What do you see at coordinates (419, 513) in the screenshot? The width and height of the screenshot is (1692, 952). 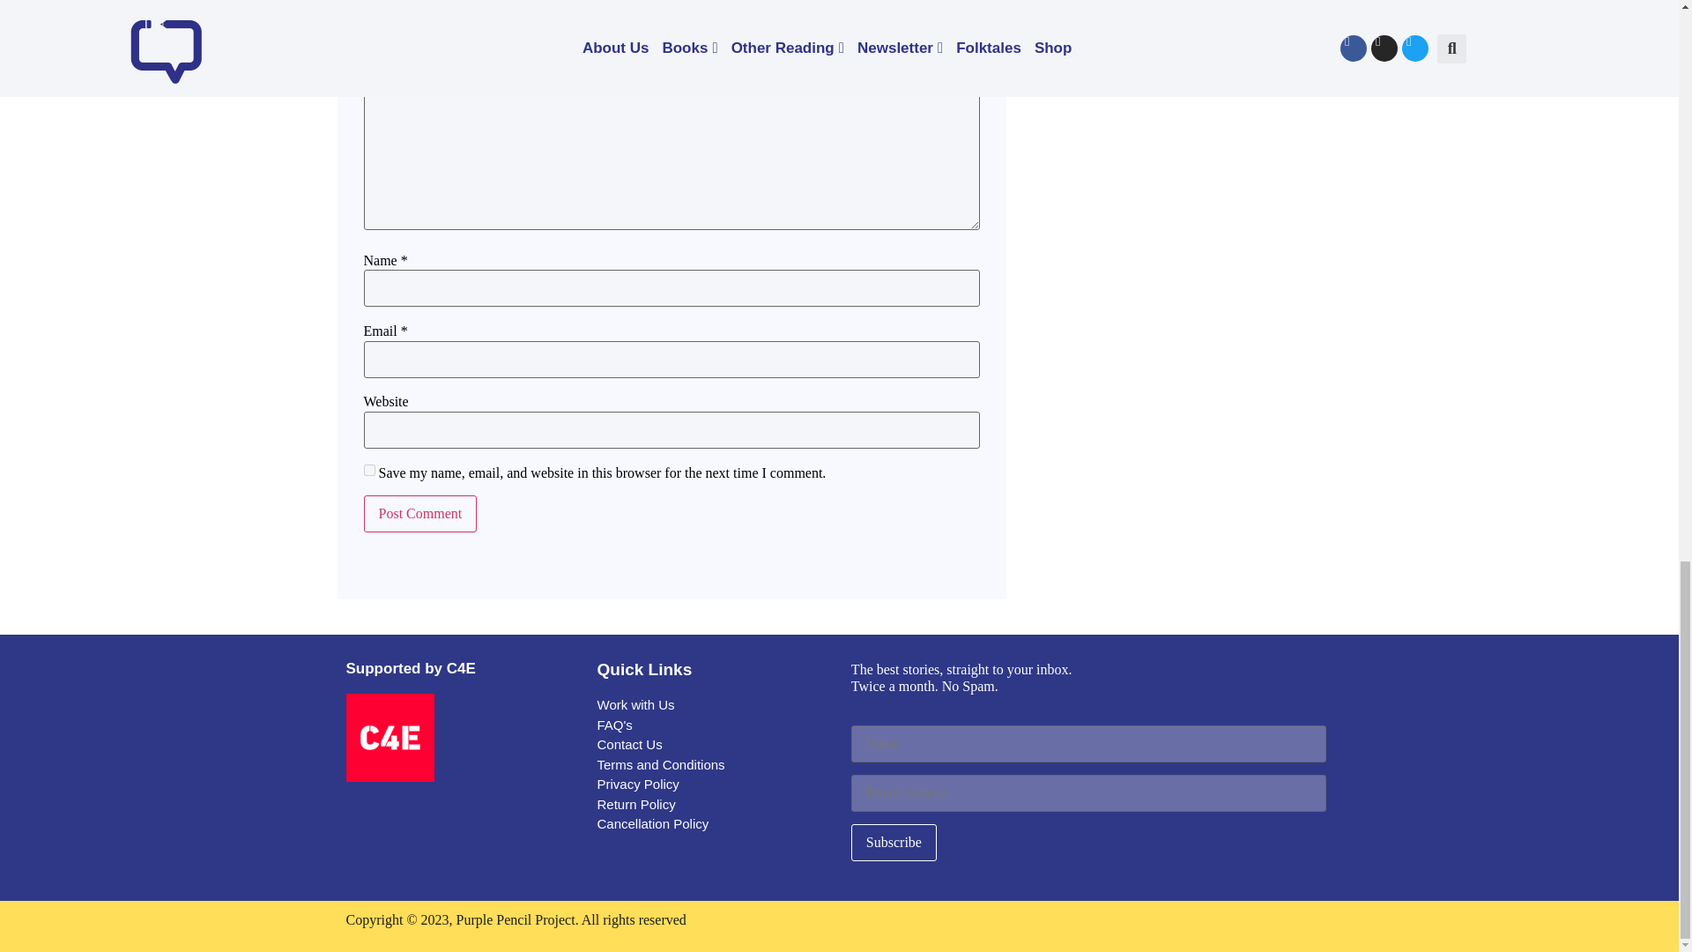 I see `Post Comment` at bounding box center [419, 513].